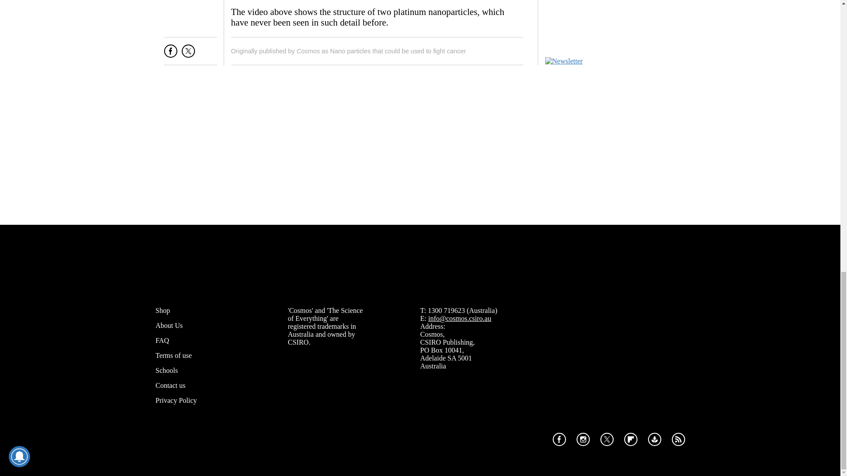  Describe the element at coordinates (170, 55) in the screenshot. I see `Share on Facebook` at that location.